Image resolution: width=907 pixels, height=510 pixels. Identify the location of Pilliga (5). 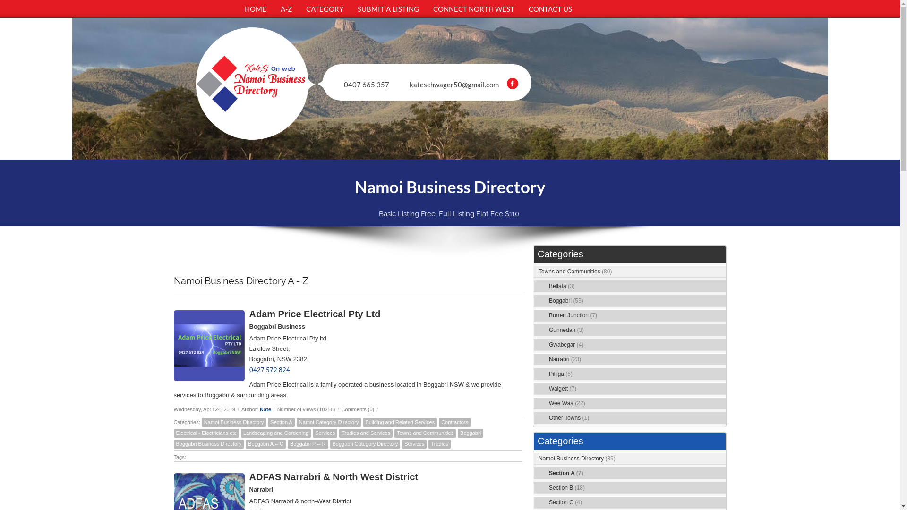
(561, 374).